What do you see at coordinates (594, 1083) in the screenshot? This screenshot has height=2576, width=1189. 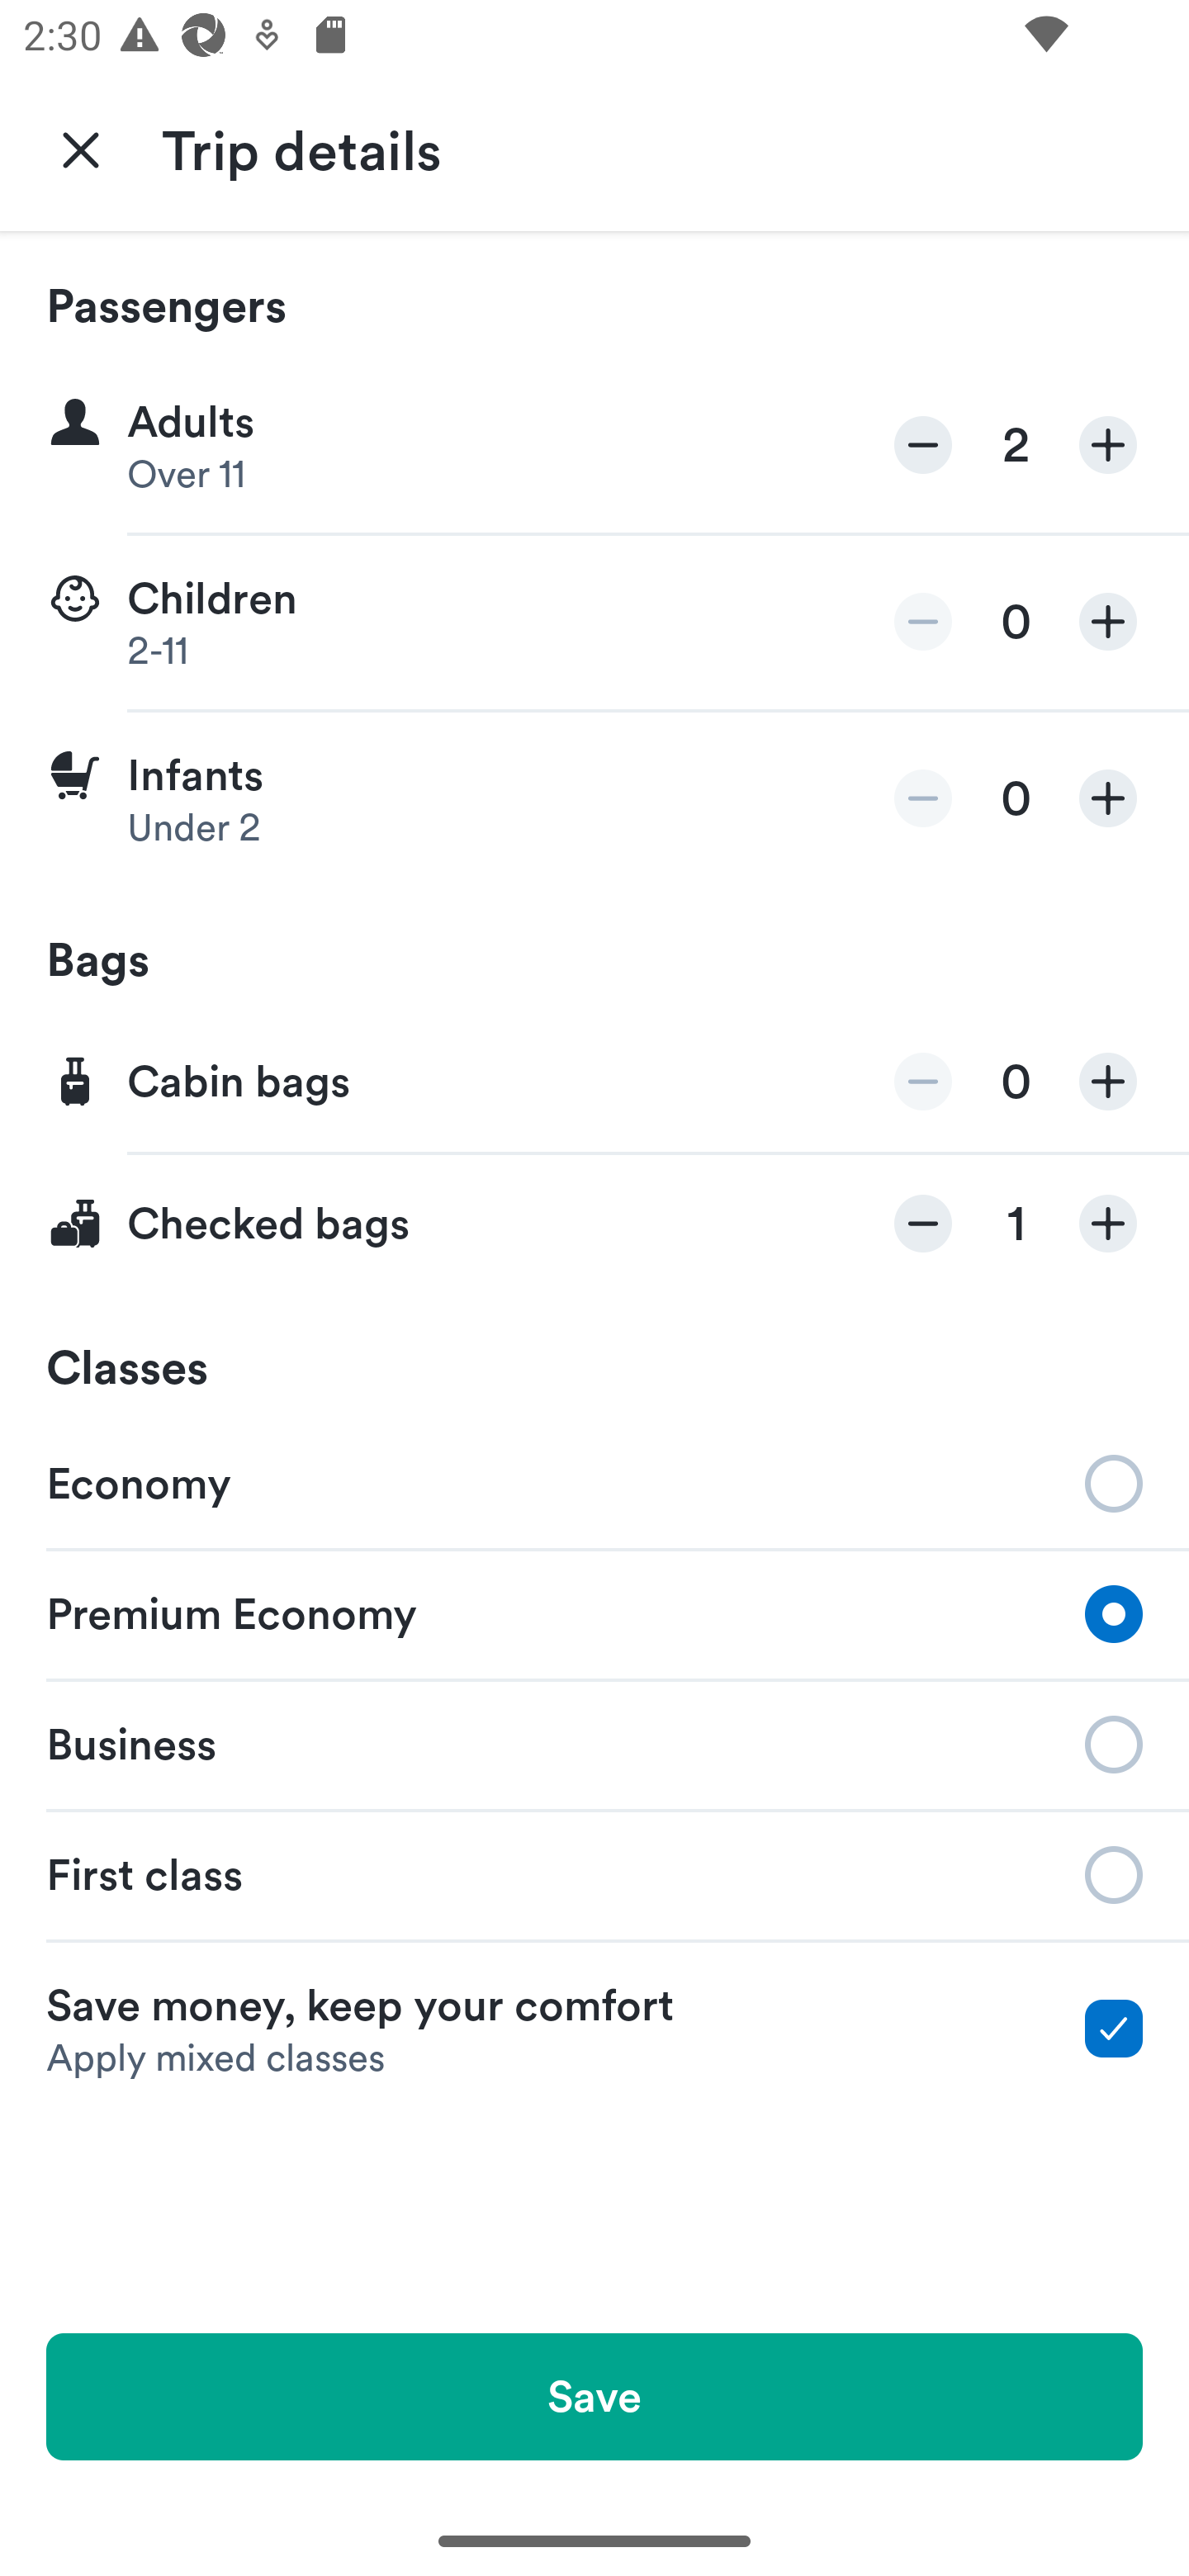 I see `Remove 0 Add Cabin bags` at bounding box center [594, 1083].